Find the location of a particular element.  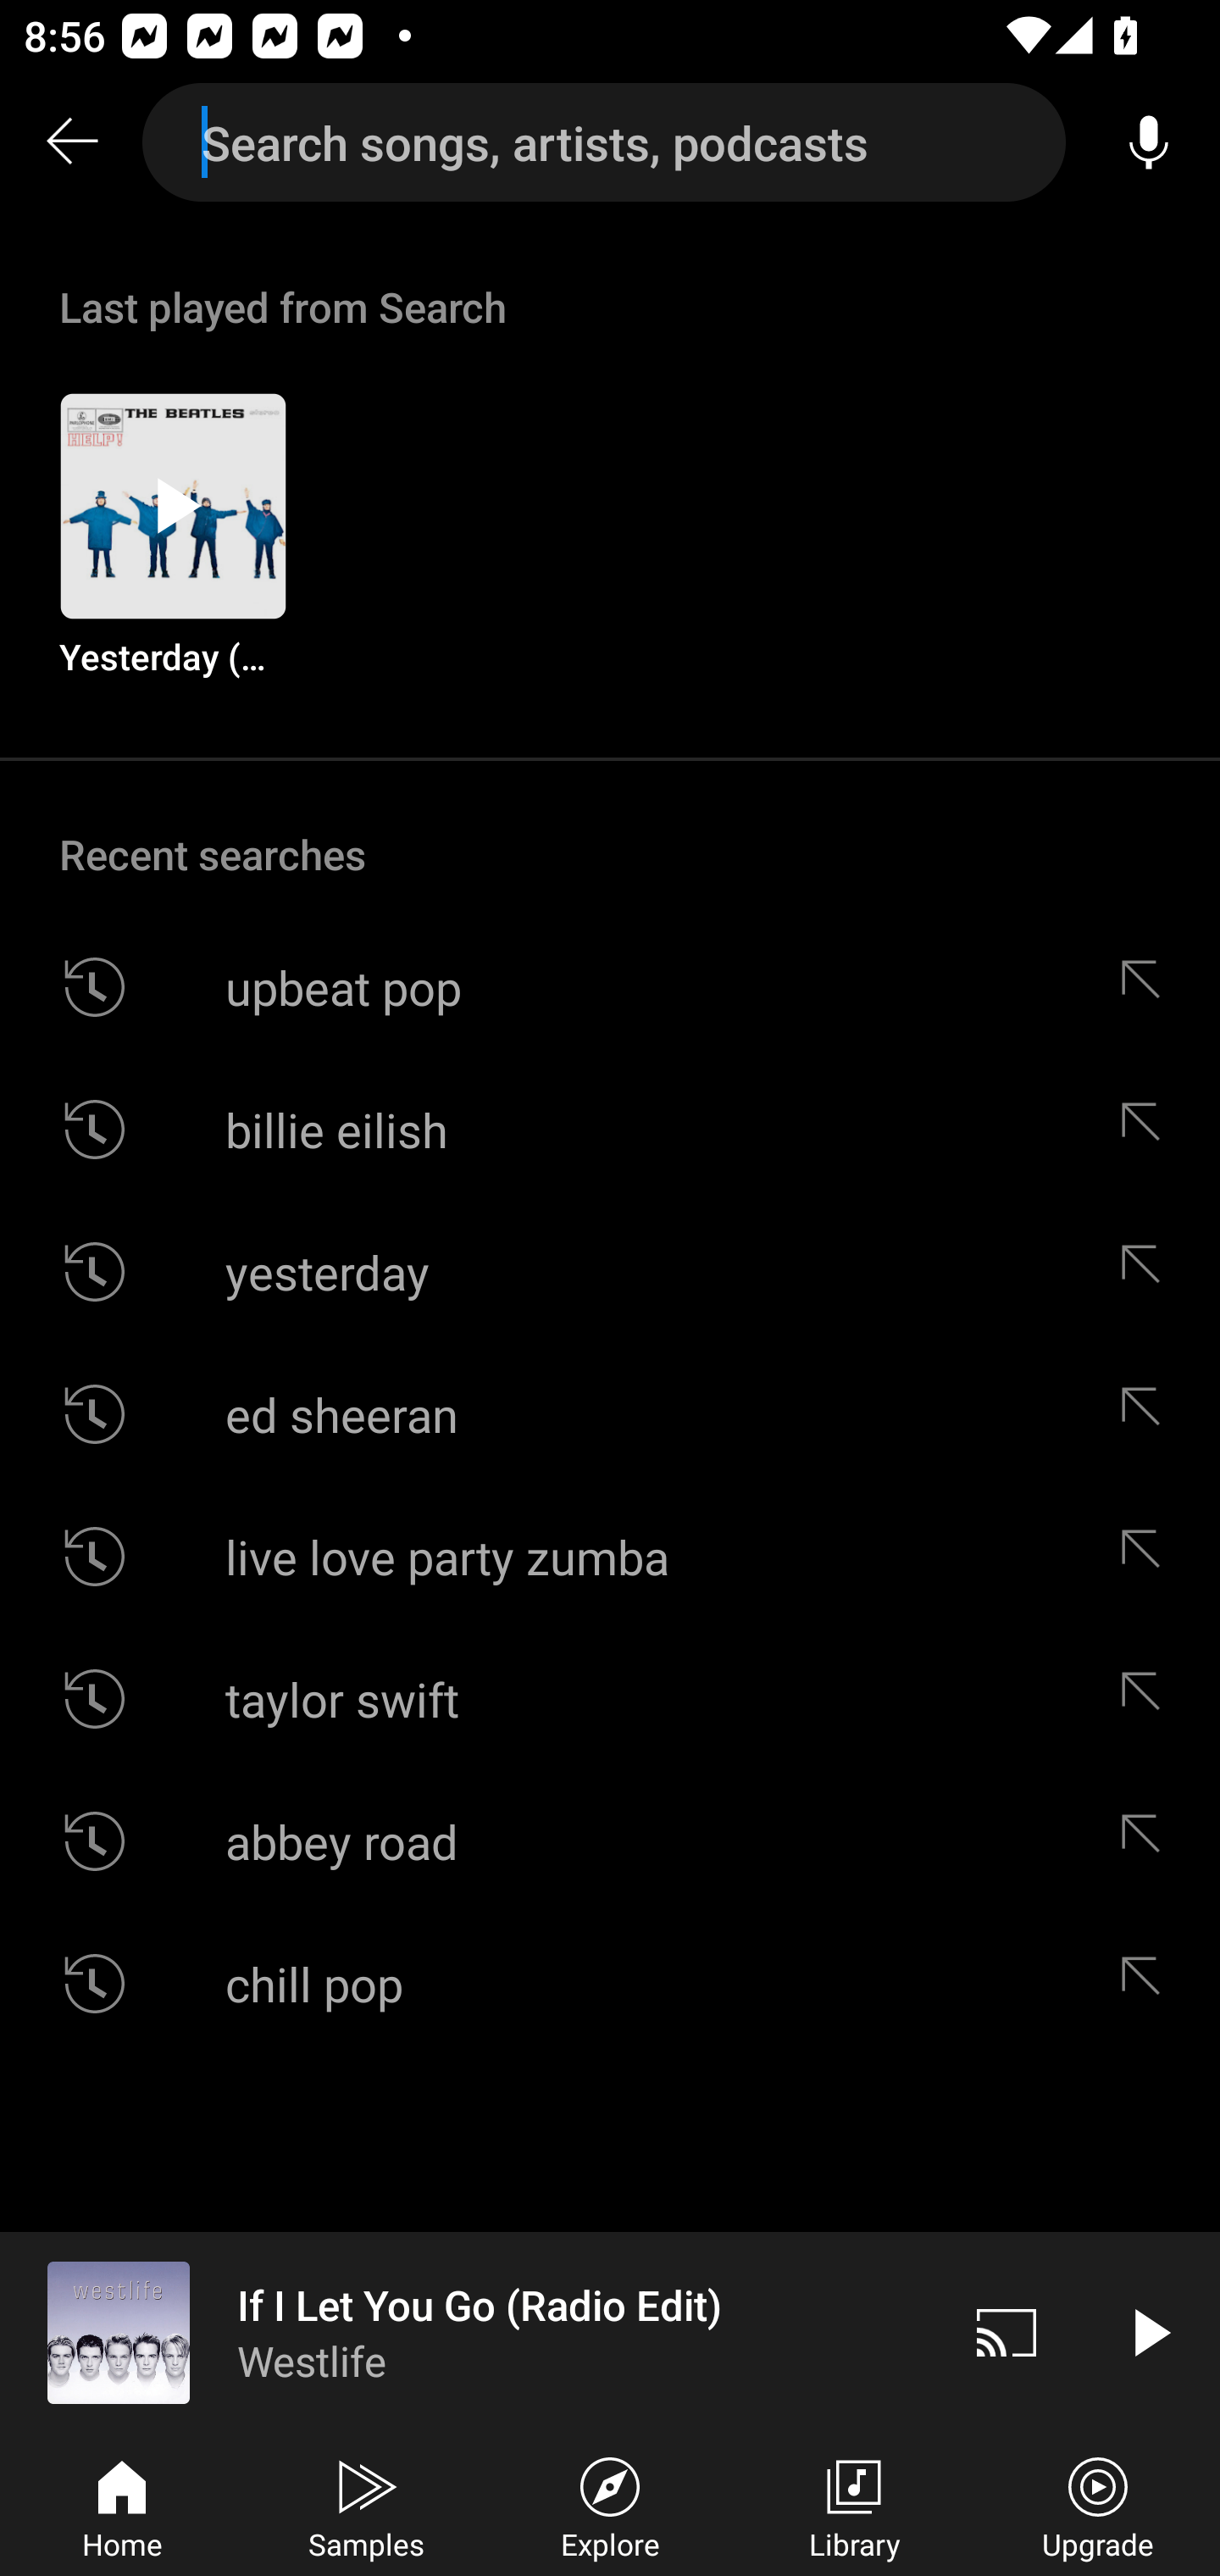

Search songs, artists, podcasts is located at coordinates (604, 142).